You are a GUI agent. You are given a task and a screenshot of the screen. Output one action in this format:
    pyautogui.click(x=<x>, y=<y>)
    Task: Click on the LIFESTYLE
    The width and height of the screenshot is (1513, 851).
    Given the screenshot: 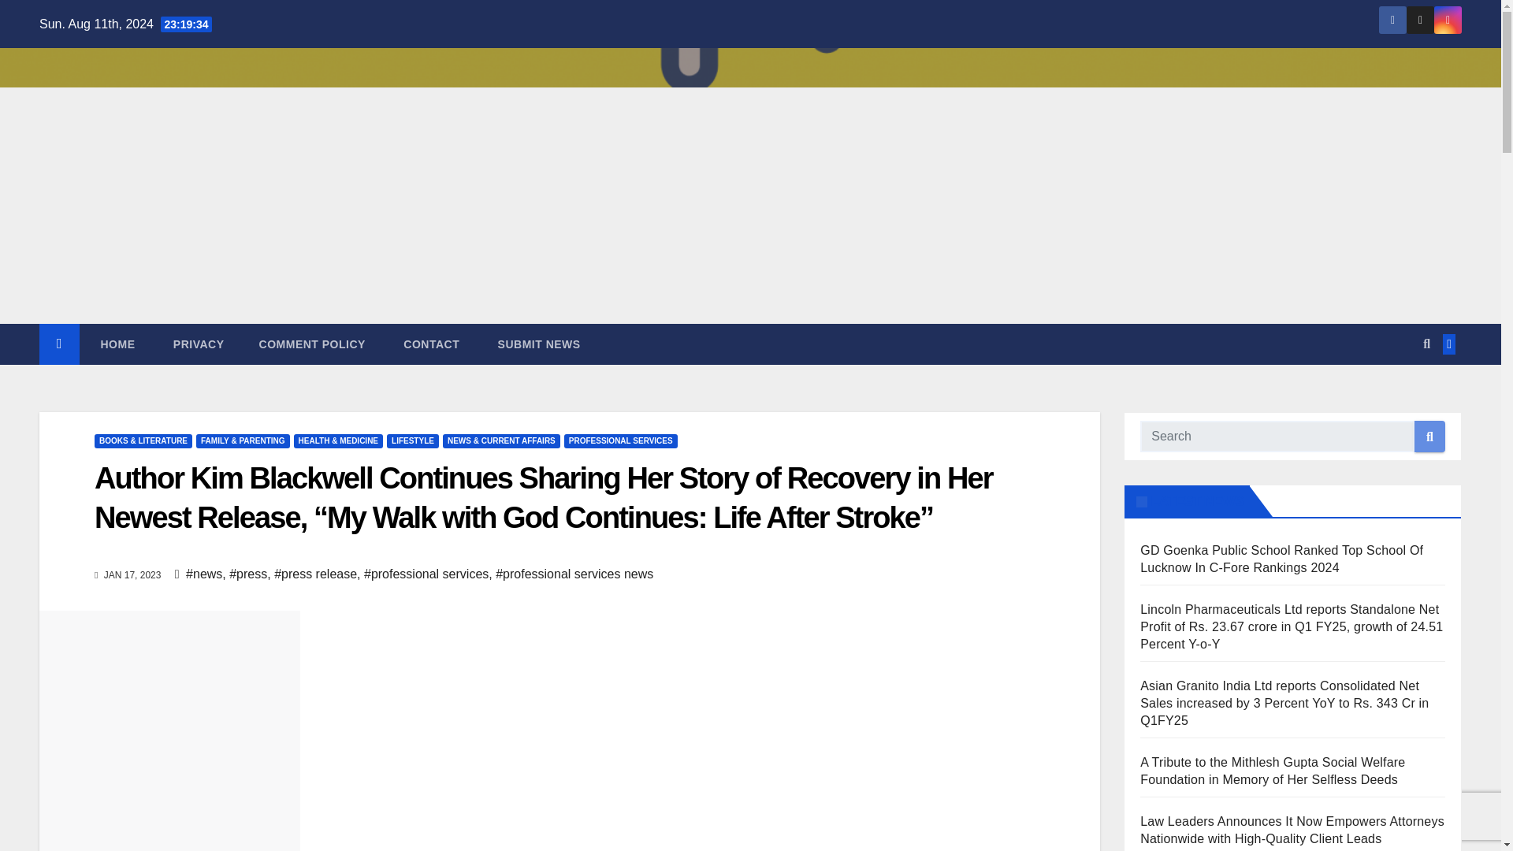 What is the action you would take?
    pyautogui.click(x=413, y=441)
    